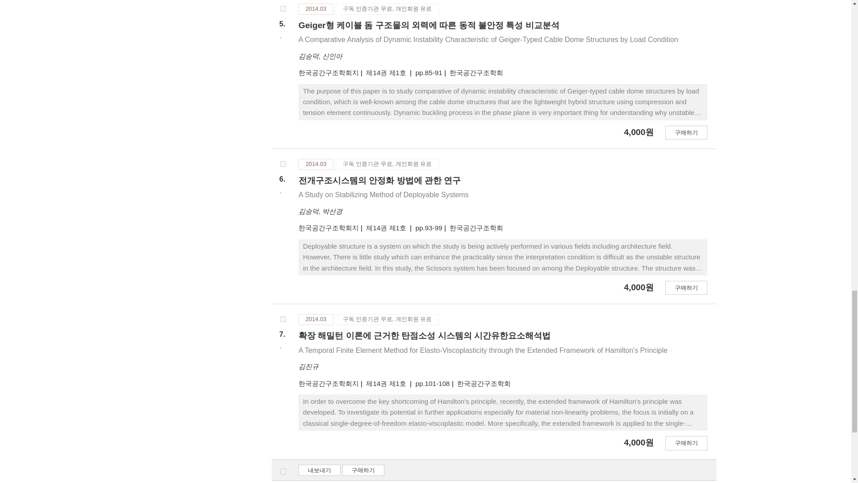  Describe the element at coordinates (283, 471) in the screenshot. I see `on` at that location.